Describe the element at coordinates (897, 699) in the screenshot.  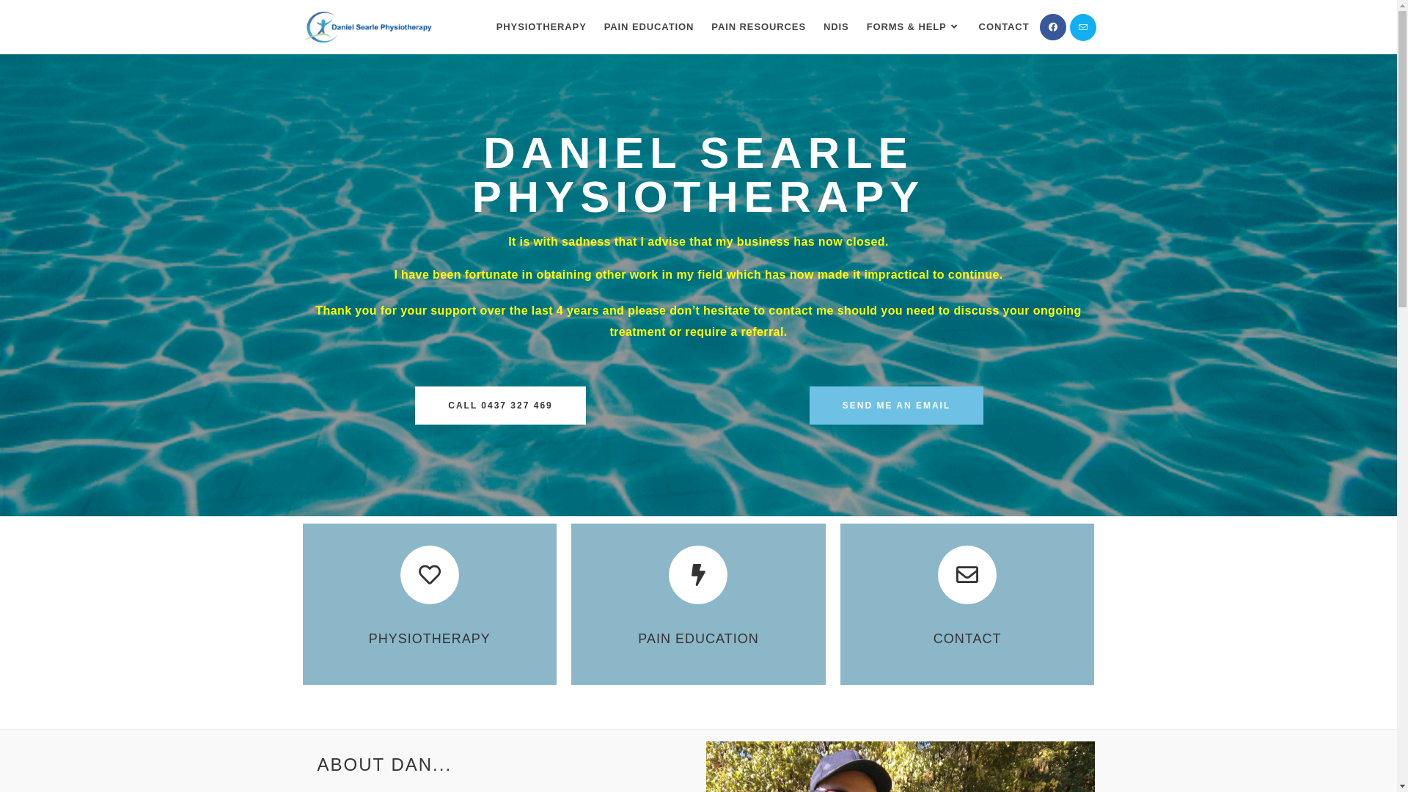
I see `Consent form` at that location.